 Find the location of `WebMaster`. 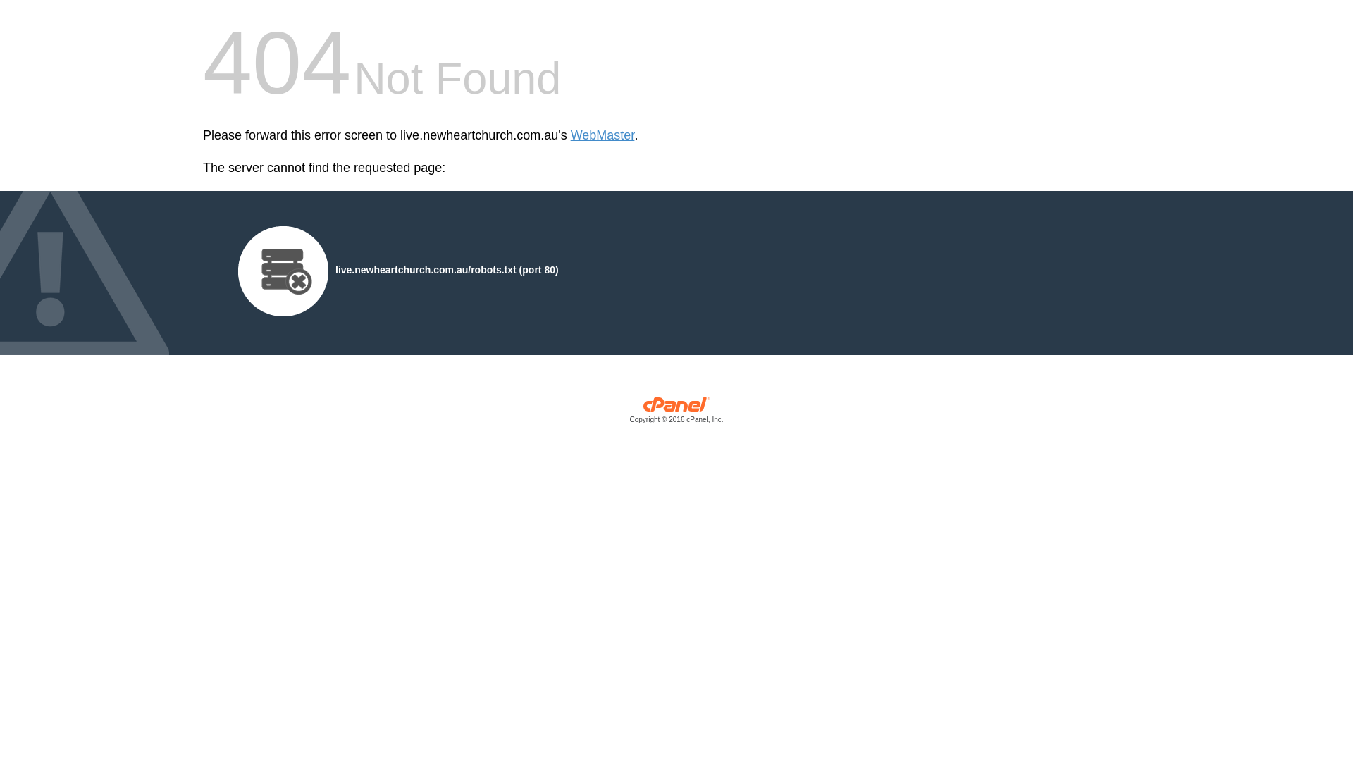

WebMaster is located at coordinates (603, 135).